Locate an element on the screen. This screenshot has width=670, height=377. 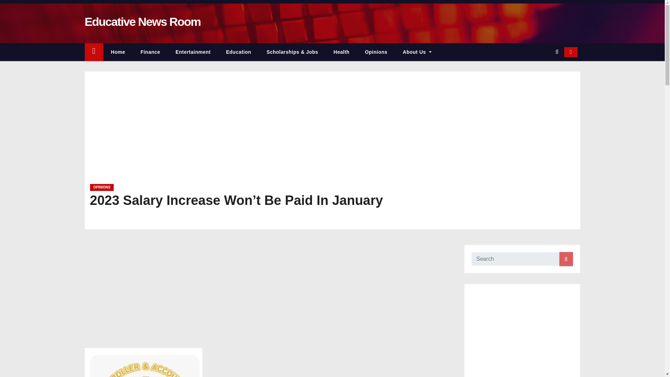
OPINIONS is located at coordinates (102, 187).